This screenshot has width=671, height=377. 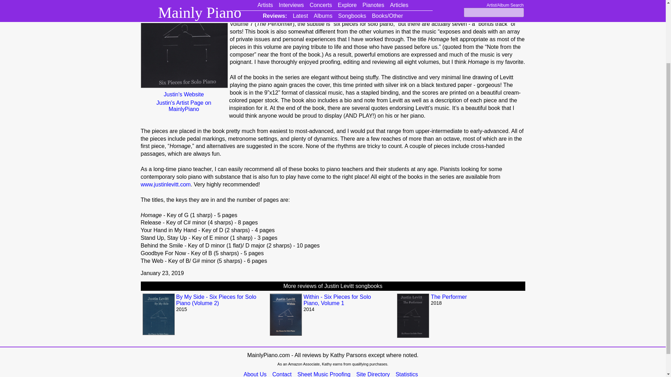 I want to click on Justin's Artist Page on MainlyPiano, so click(x=183, y=106).